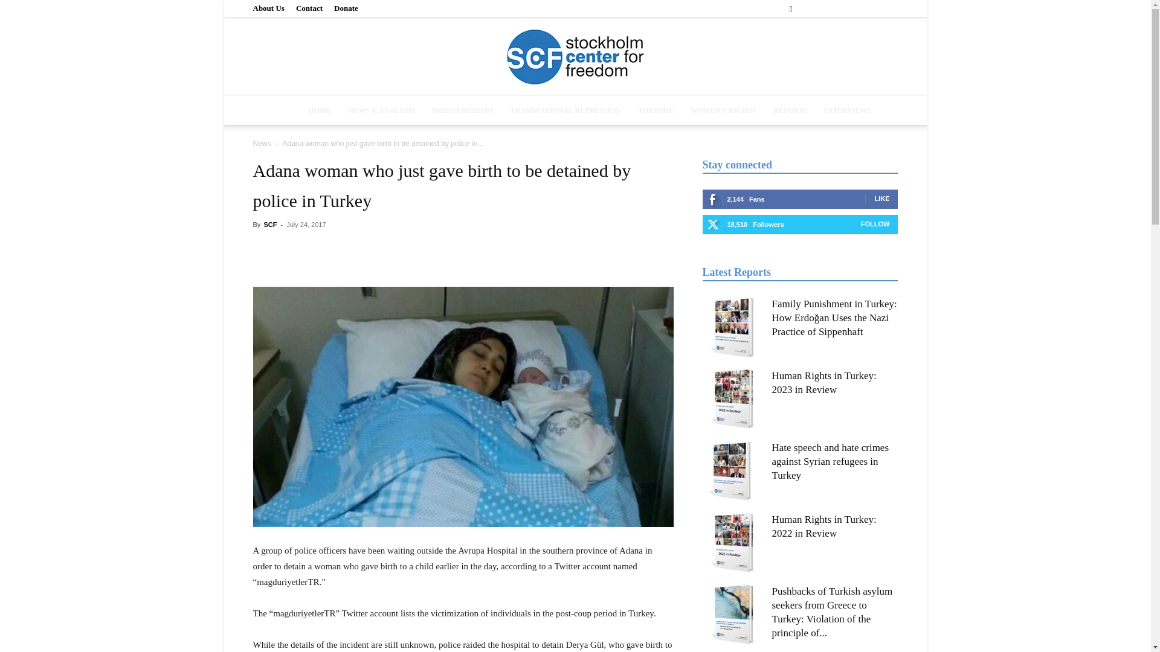 This screenshot has height=652, width=1160. I want to click on Linkedin, so click(849, 8).